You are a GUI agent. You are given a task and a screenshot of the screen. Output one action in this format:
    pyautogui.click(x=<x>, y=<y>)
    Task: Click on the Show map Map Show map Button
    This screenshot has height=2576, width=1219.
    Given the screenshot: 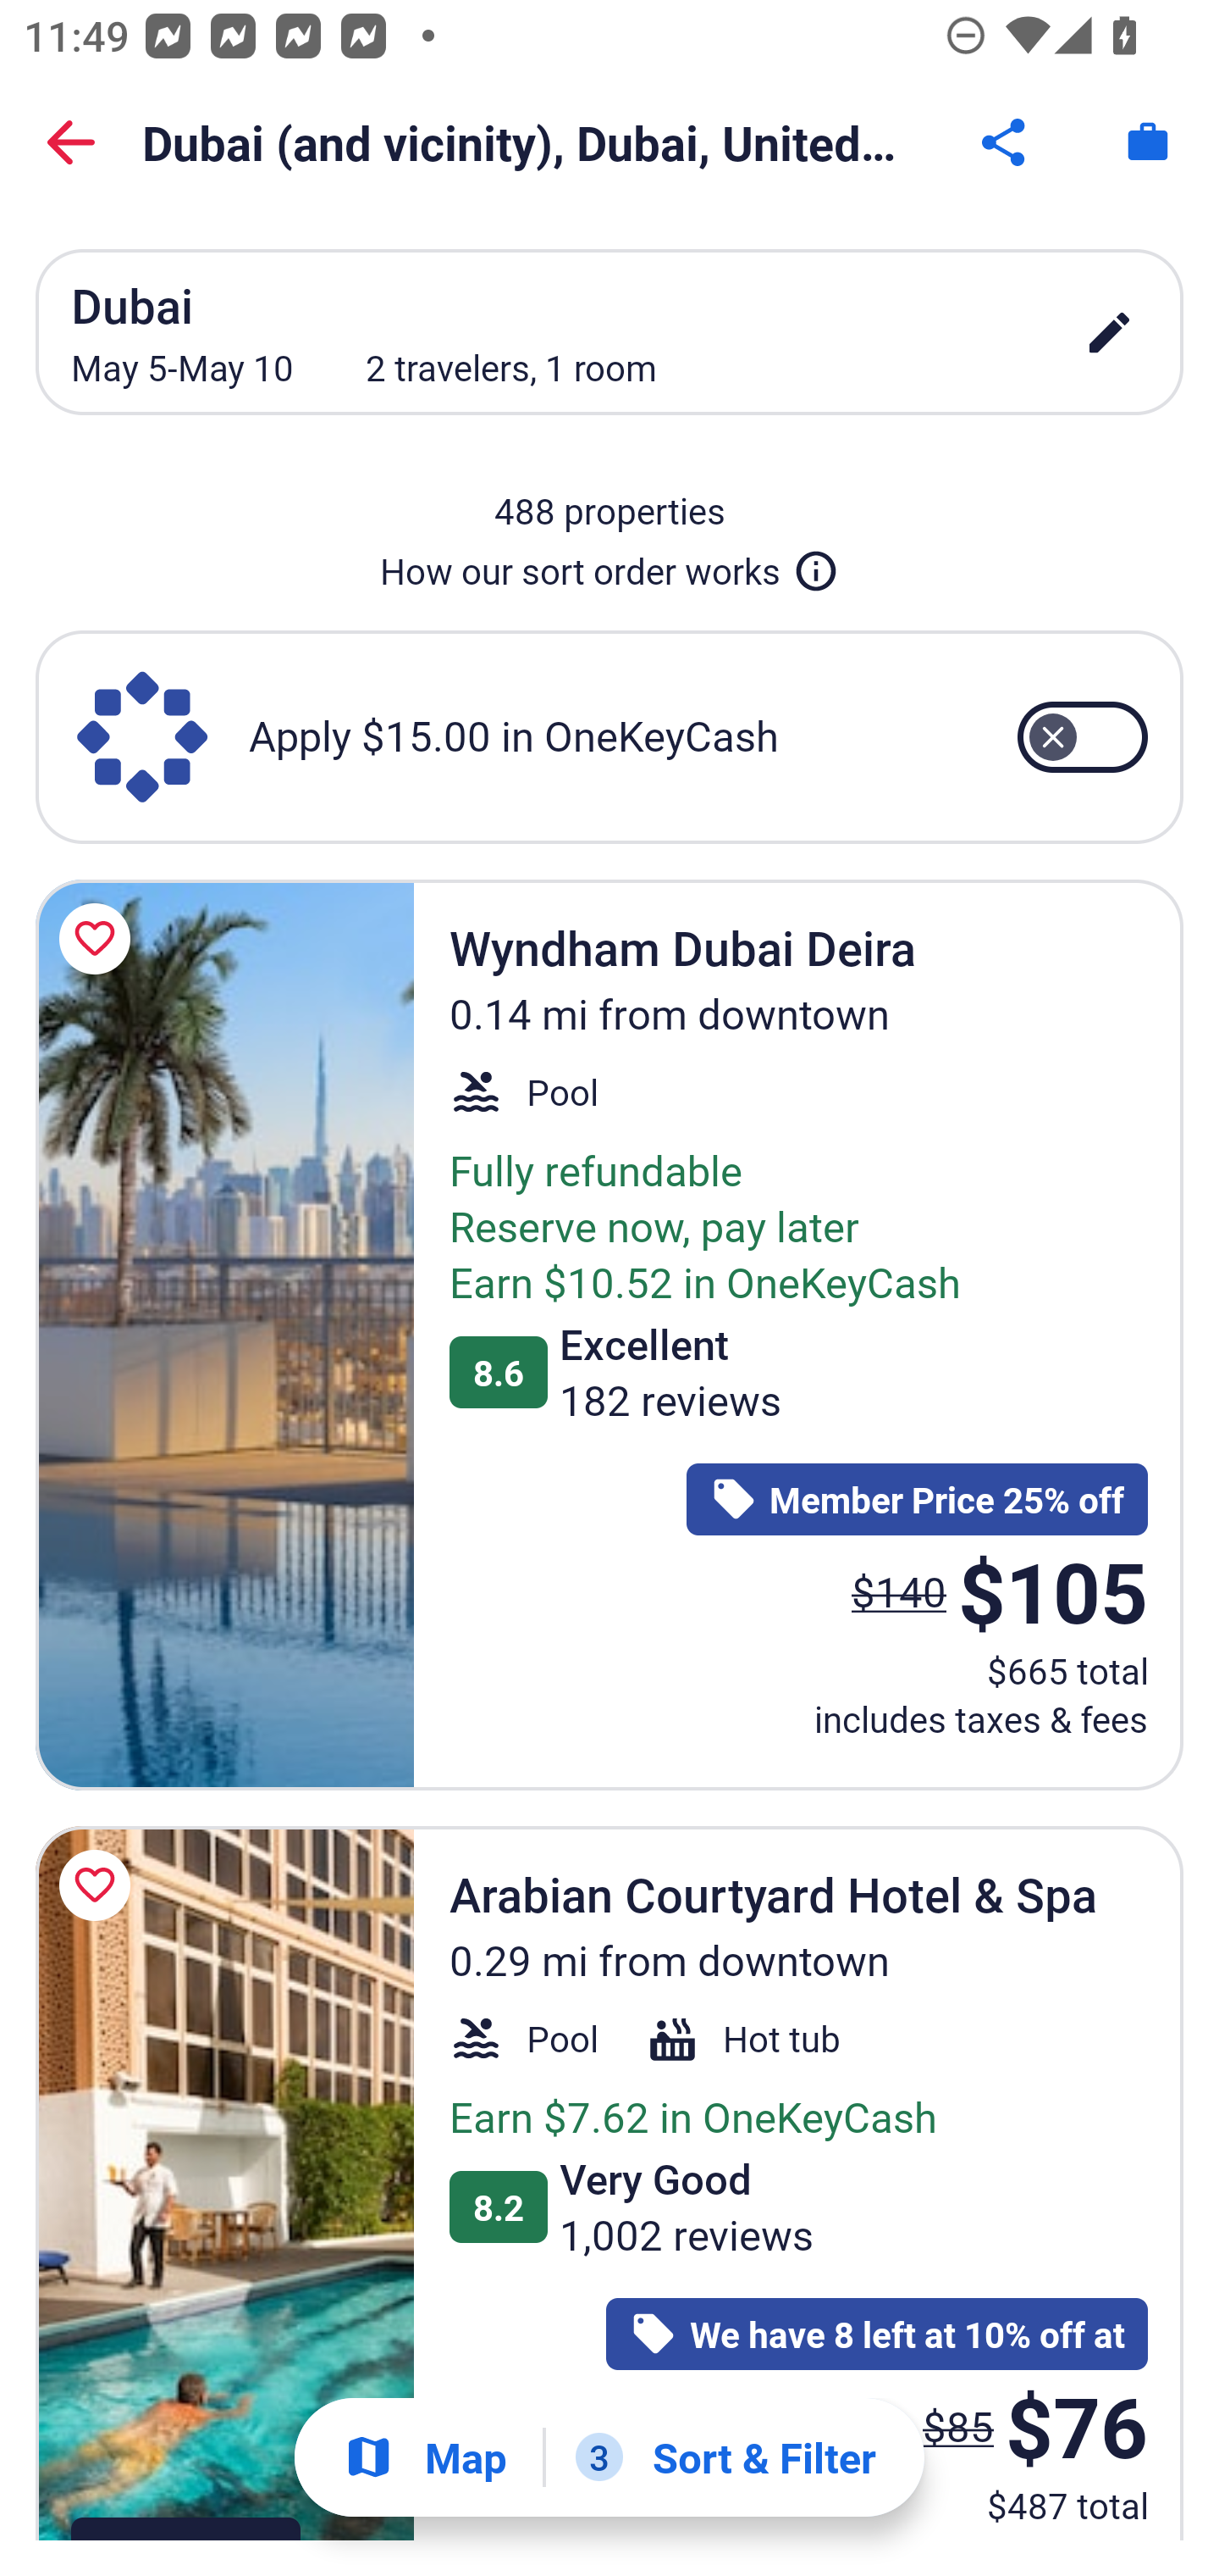 What is the action you would take?
    pyautogui.click(x=425, y=2457)
    